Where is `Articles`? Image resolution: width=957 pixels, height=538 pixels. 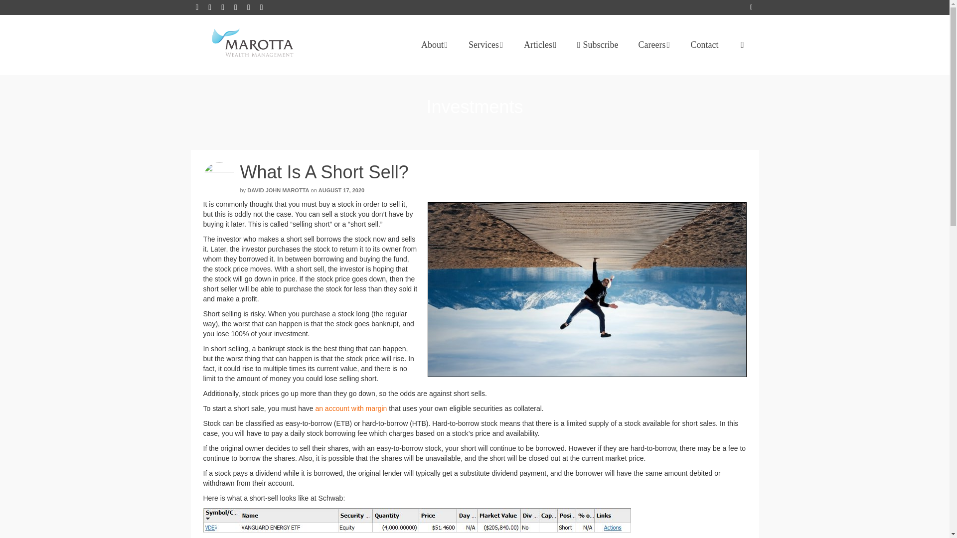
Articles is located at coordinates (540, 45).